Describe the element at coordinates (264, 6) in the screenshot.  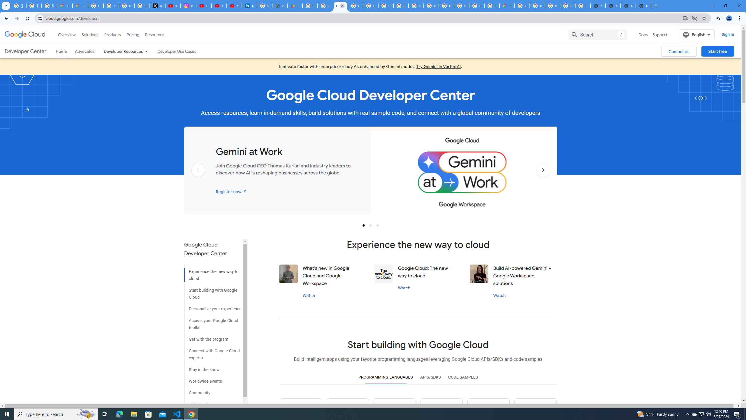
I see `Sign in - Google Accounts` at that location.